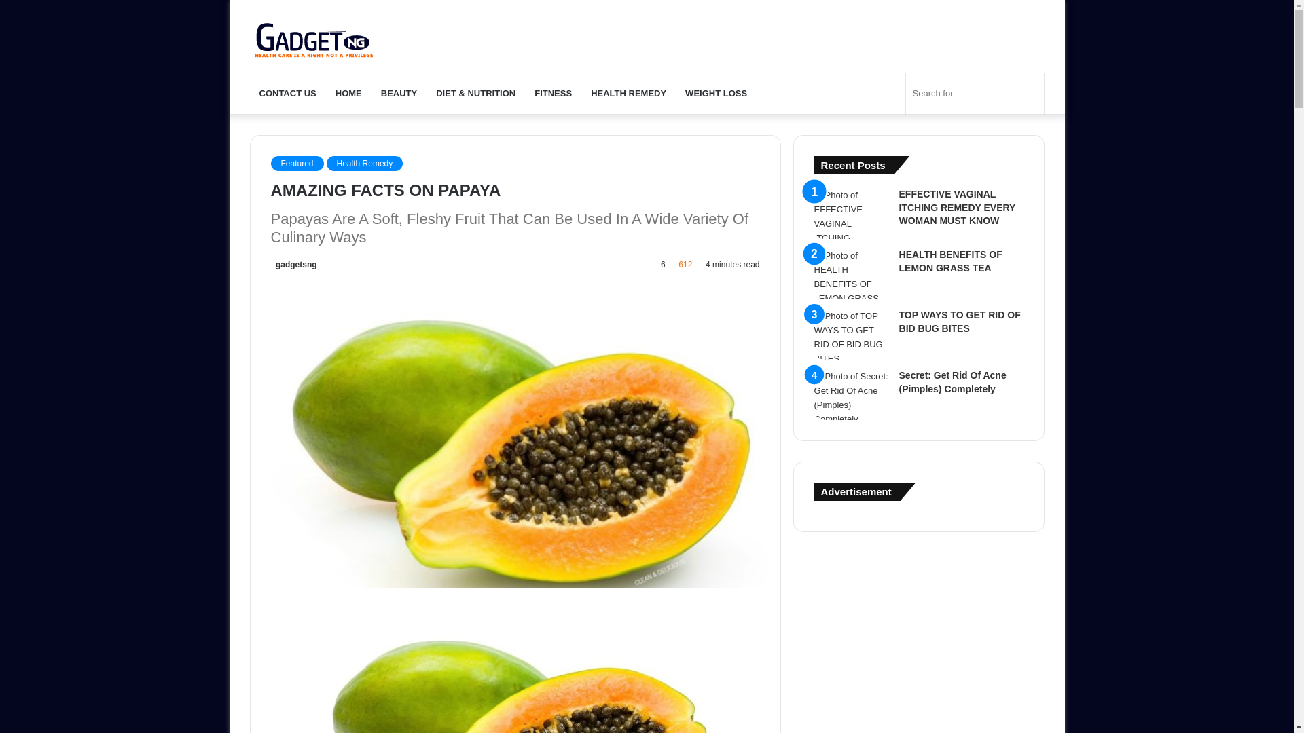  Describe the element at coordinates (296, 163) in the screenshot. I see `Featured` at that location.